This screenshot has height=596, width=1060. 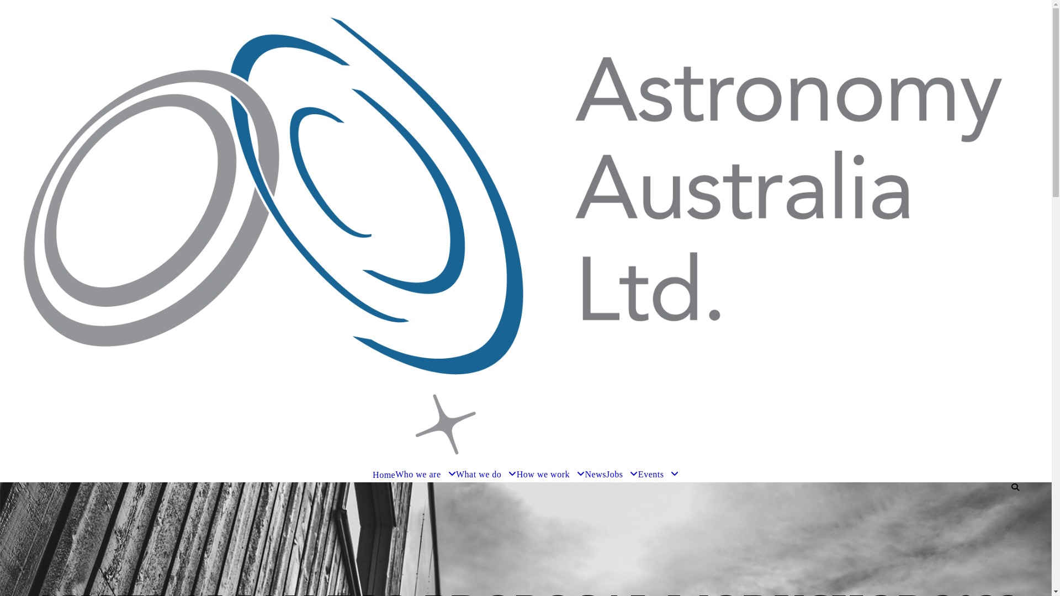 What do you see at coordinates (595, 475) in the screenshot?
I see `News` at bounding box center [595, 475].